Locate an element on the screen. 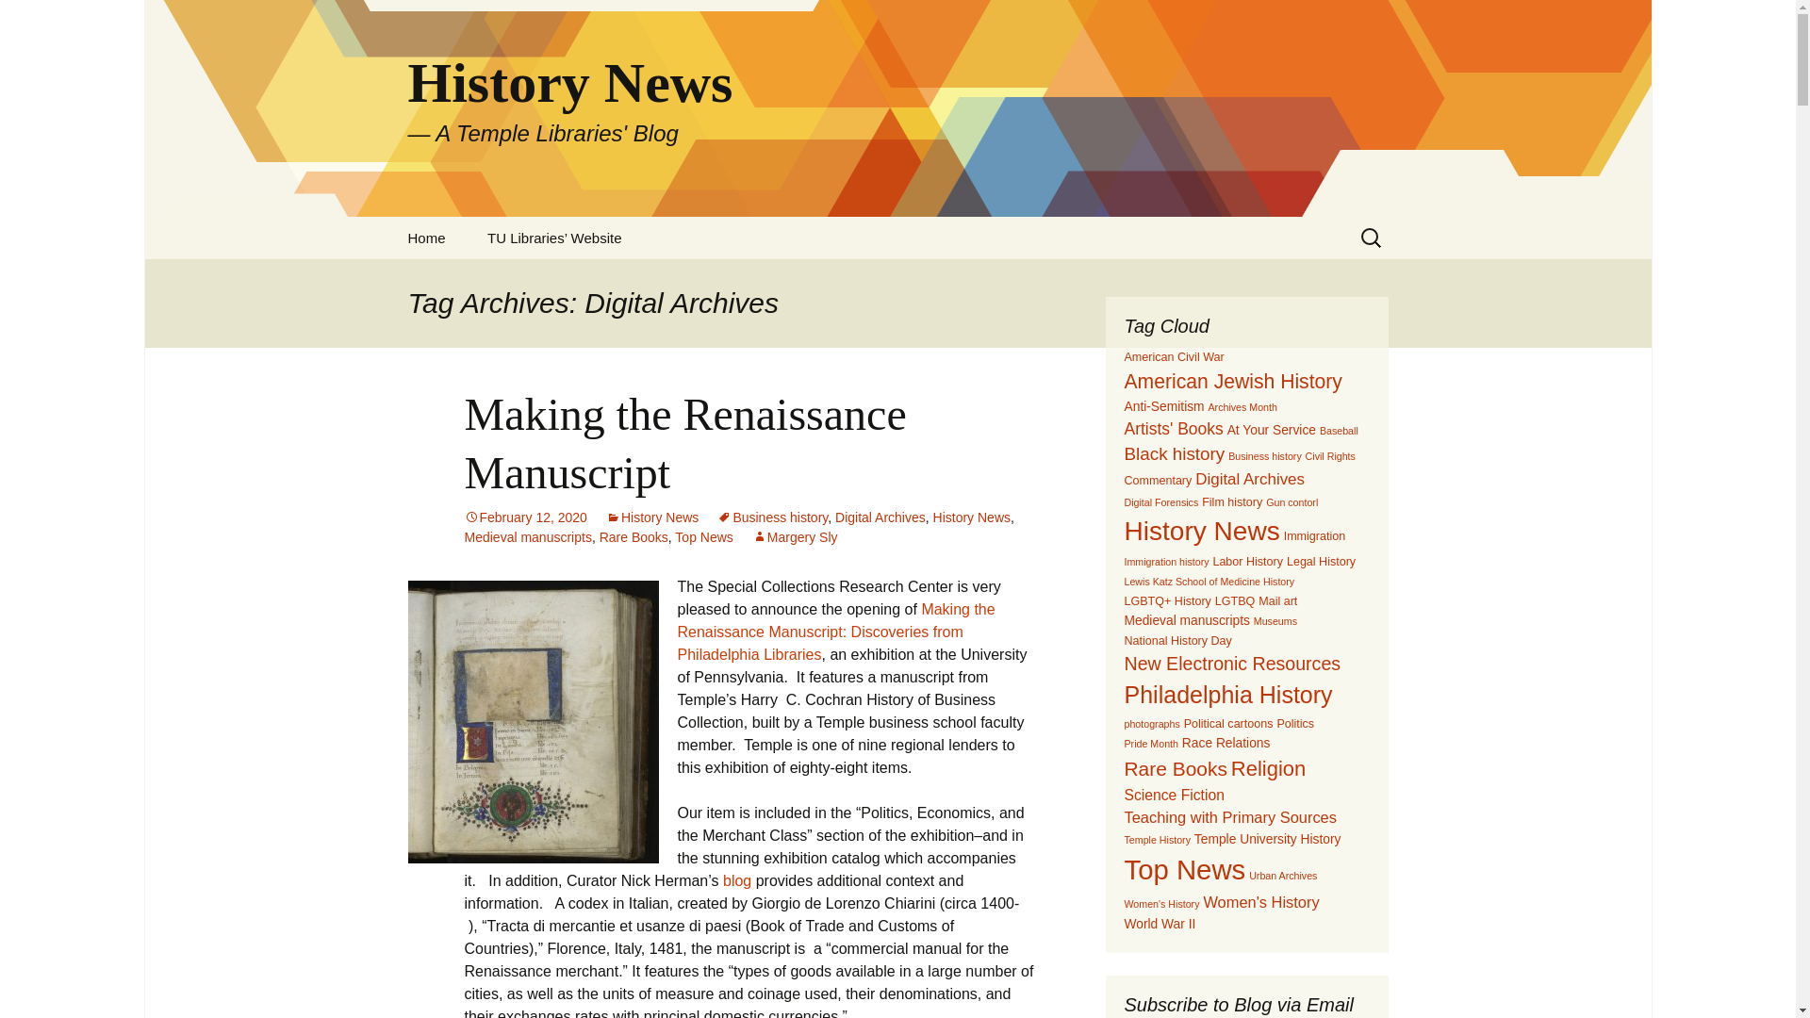 The height and width of the screenshot is (1018, 1810). February 12, 2020 is located at coordinates (524, 517).